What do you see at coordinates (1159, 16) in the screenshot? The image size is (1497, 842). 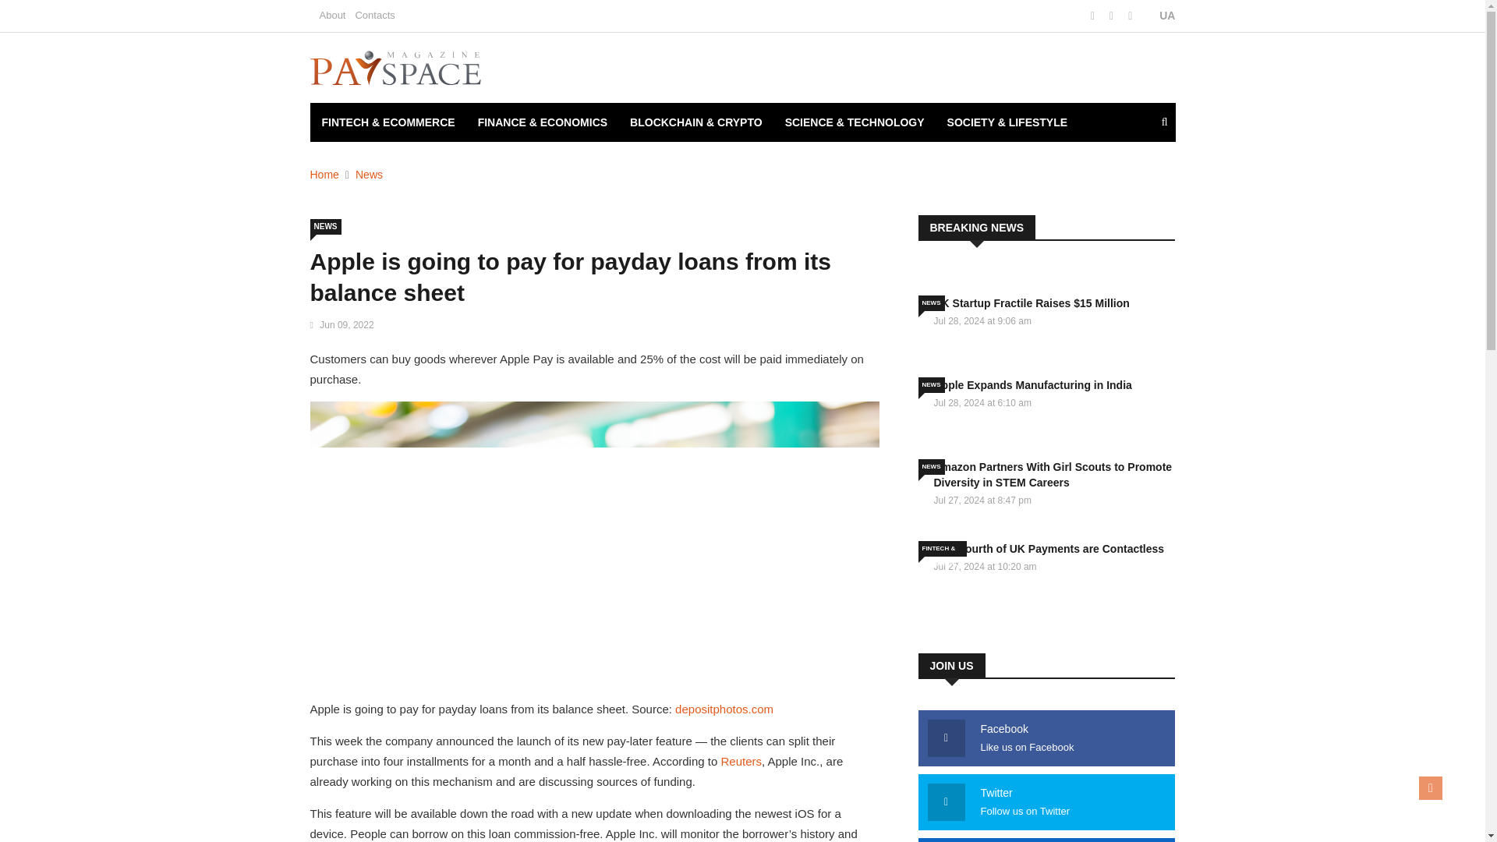 I see `UA` at bounding box center [1159, 16].